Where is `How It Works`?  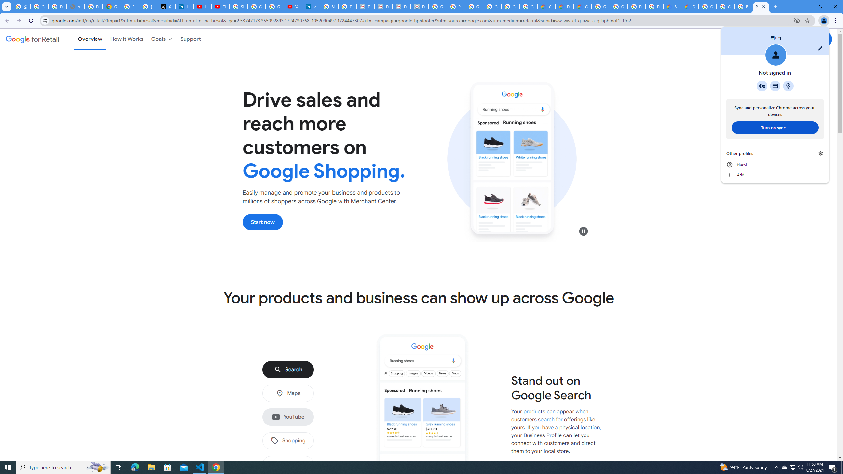 How It Works is located at coordinates (127, 39).